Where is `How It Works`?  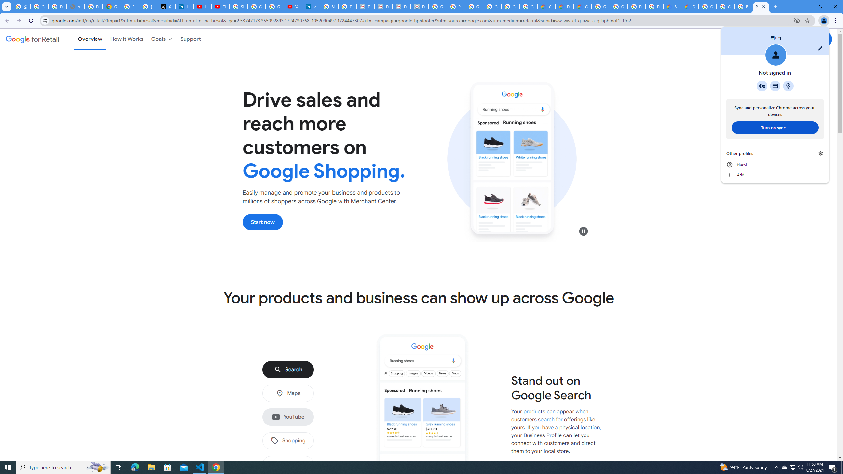 How It Works is located at coordinates (127, 39).